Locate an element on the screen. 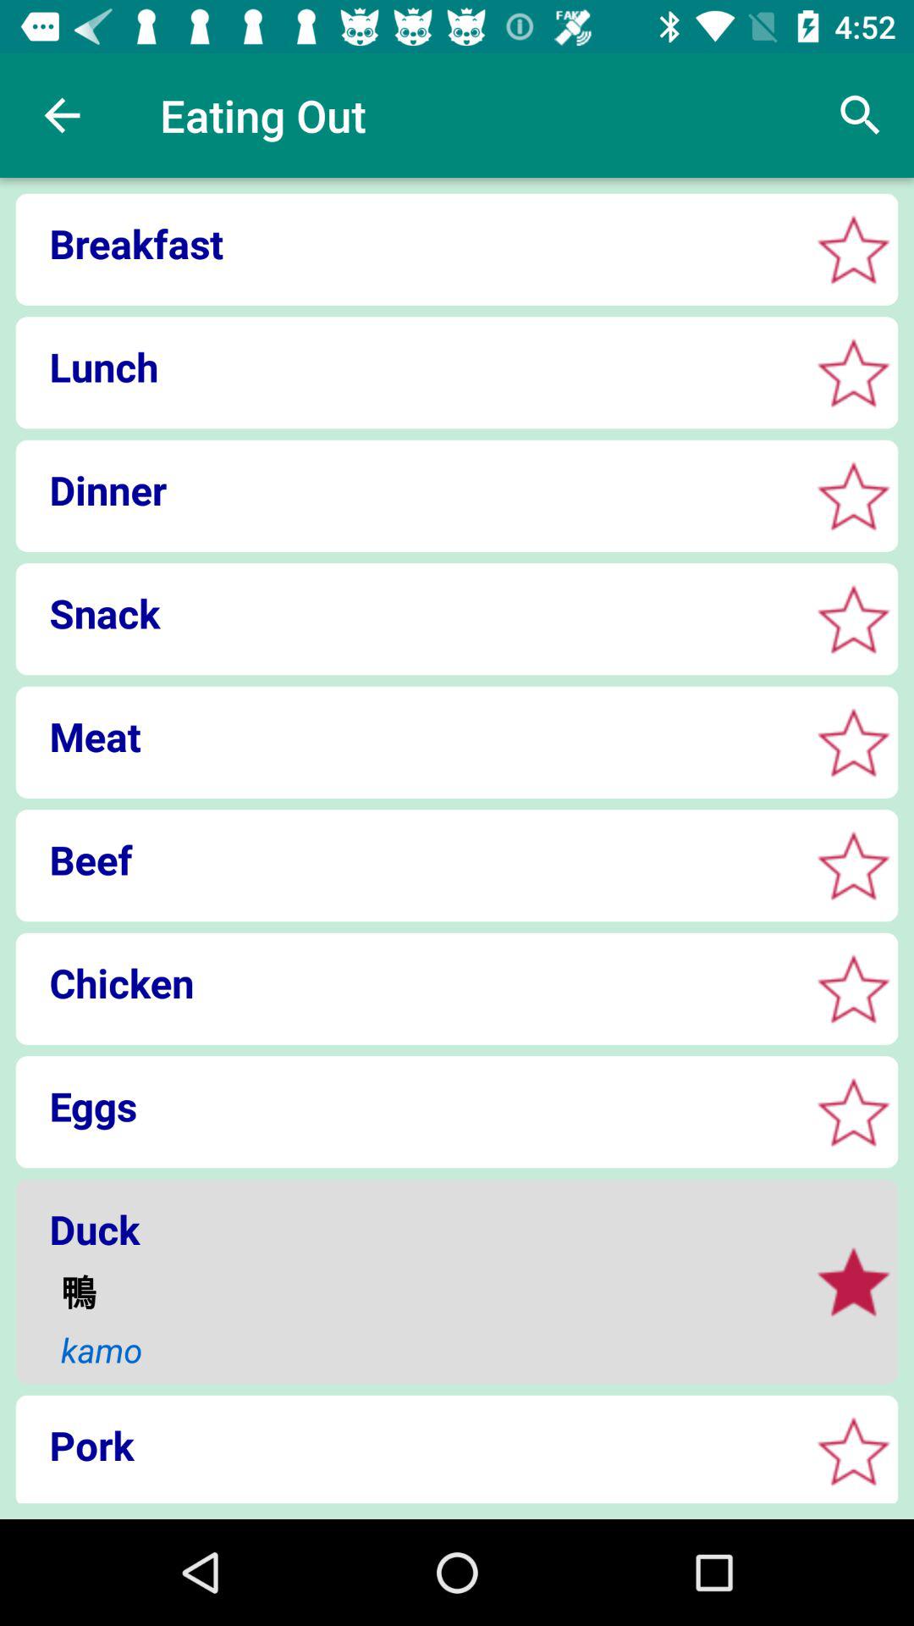 The width and height of the screenshot is (914, 1626). add to favorites is located at coordinates (853, 866).